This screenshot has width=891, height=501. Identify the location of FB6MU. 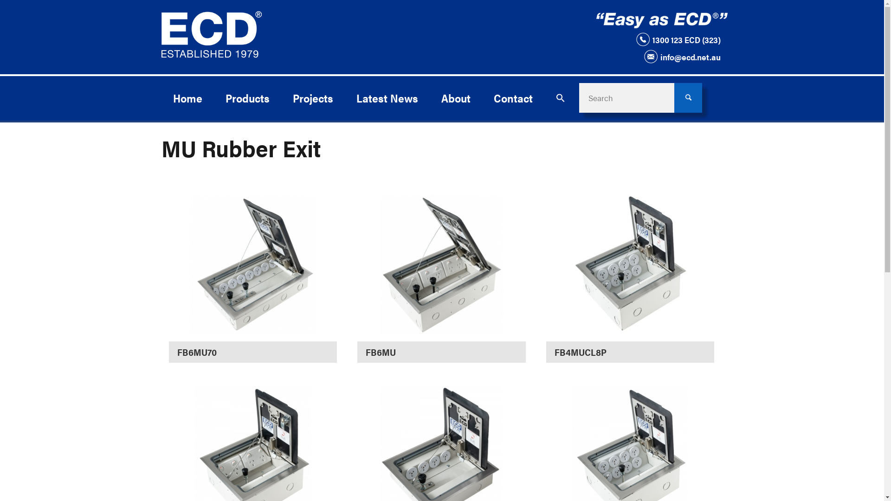
(441, 287).